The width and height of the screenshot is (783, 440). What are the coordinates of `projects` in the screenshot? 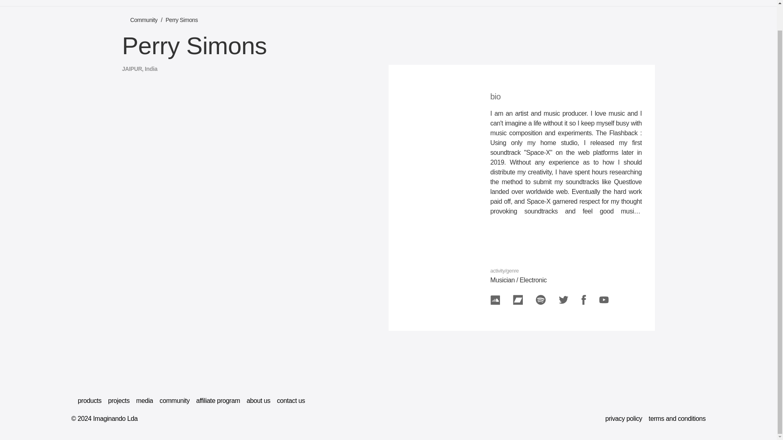 It's located at (119, 401).